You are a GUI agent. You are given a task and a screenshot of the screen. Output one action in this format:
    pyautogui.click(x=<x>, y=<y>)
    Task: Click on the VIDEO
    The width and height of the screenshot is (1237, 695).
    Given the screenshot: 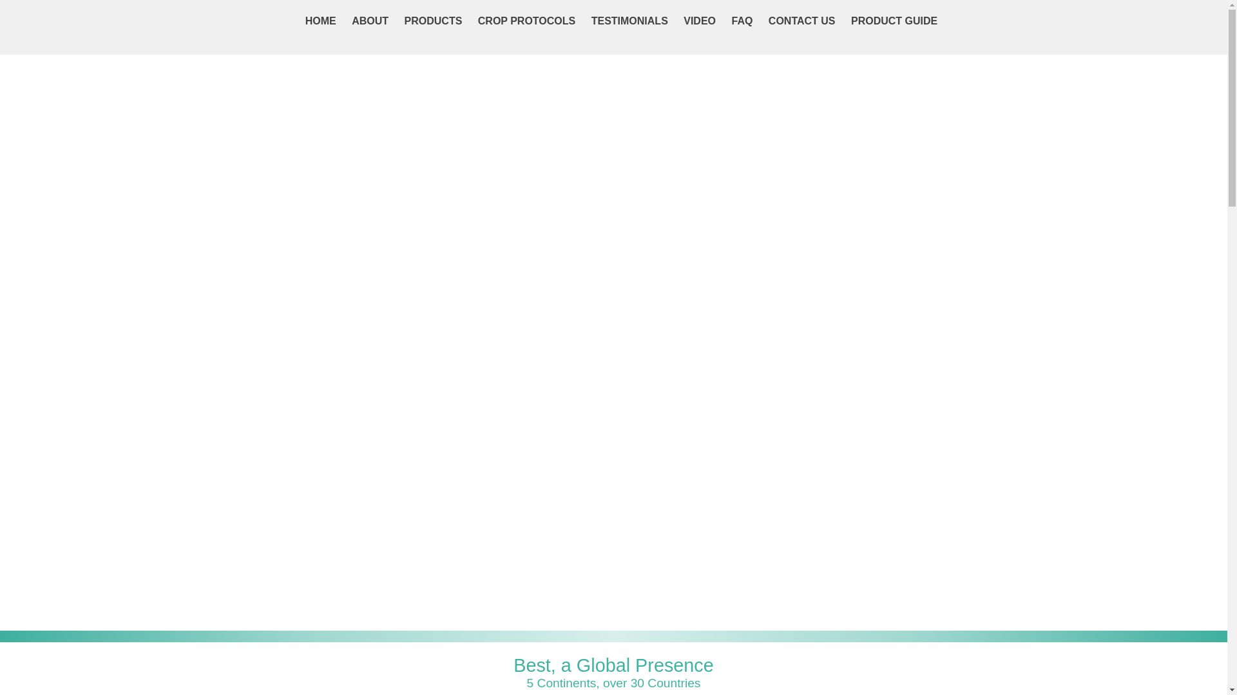 What is the action you would take?
    pyautogui.click(x=700, y=21)
    